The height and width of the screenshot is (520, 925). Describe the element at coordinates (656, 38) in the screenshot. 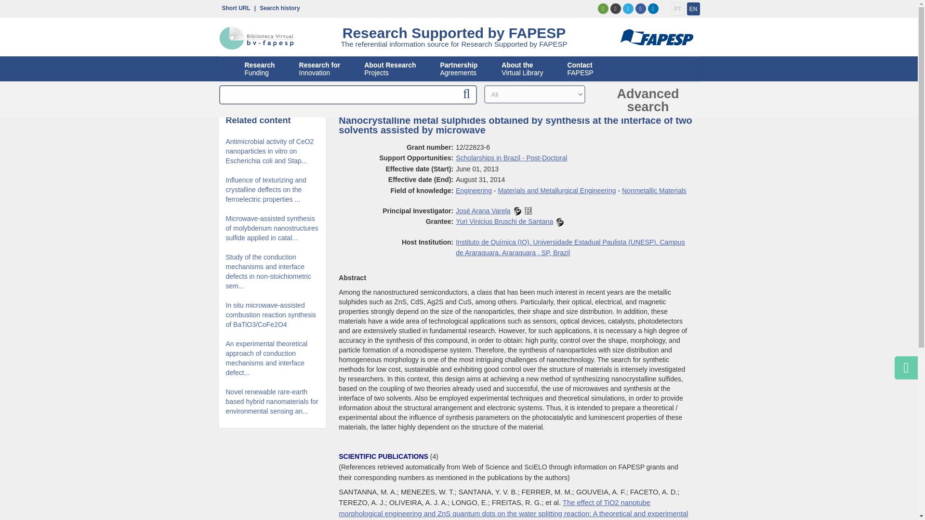

I see `Email` at that location.